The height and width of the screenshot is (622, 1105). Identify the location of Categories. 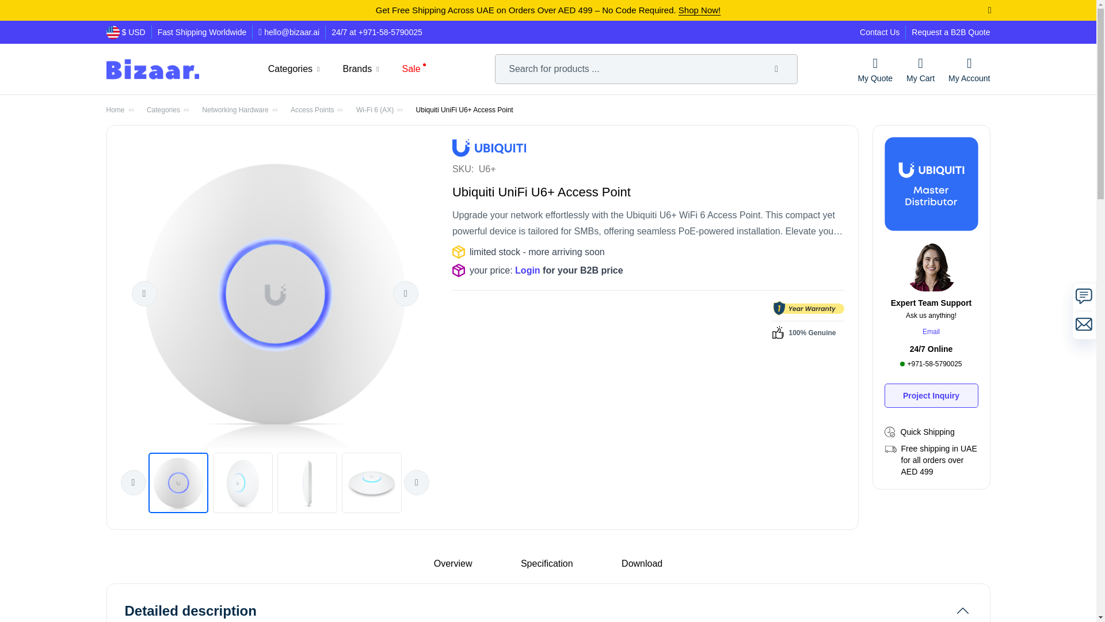
(290, 69).